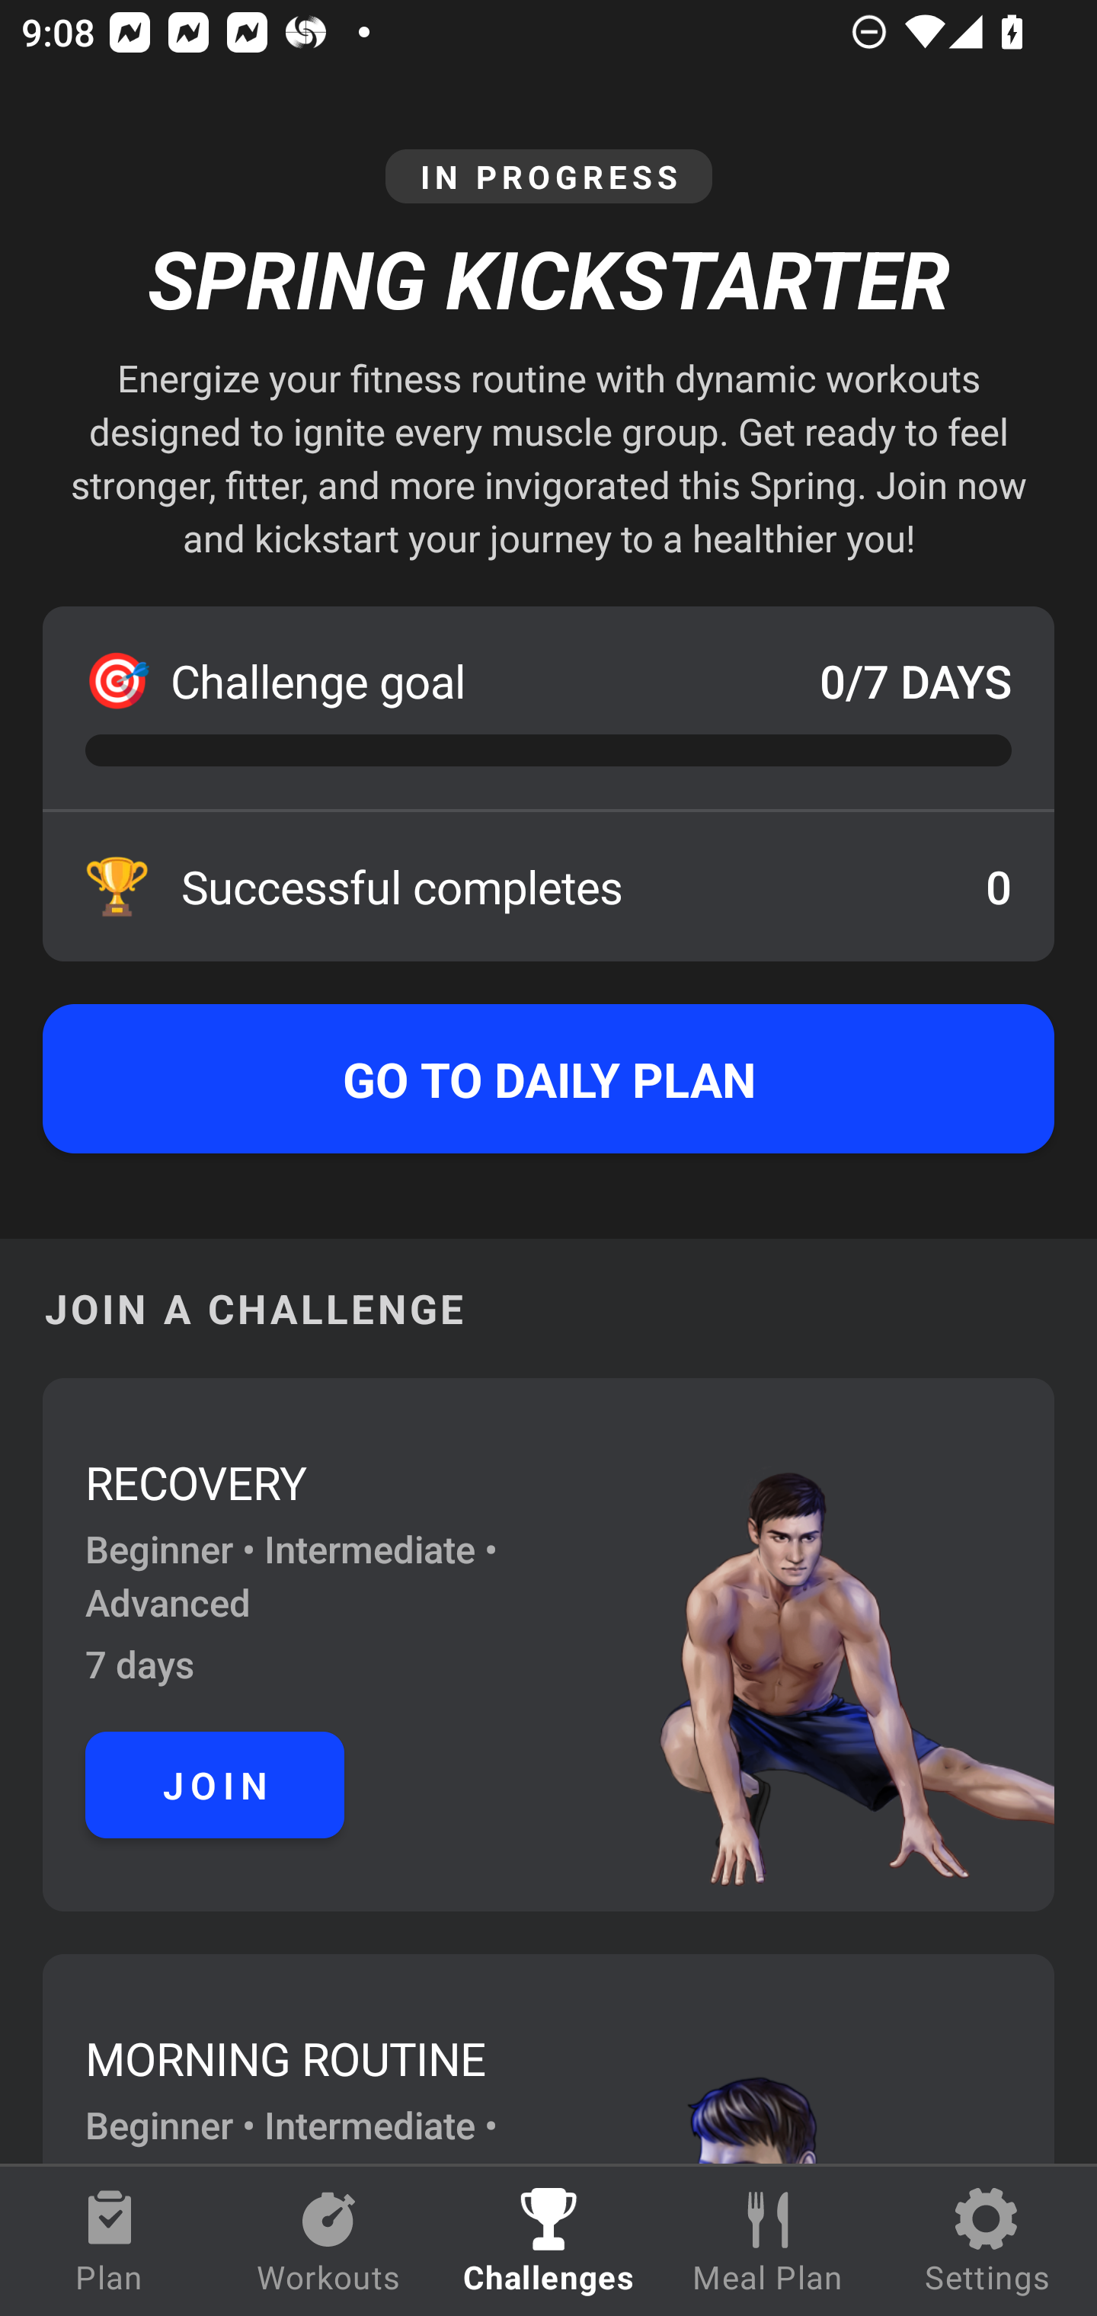 Image resolution: width=1097 pixels, height=2316 pixels. What do you see at coordinates (768, 2241) in the screenshot?
I see ` Meal Plan ` at bounding box center [768, 2241].